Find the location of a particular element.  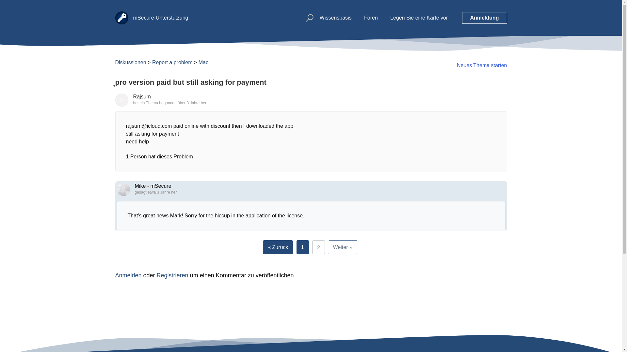

2 is located at coordinates (318, 247).